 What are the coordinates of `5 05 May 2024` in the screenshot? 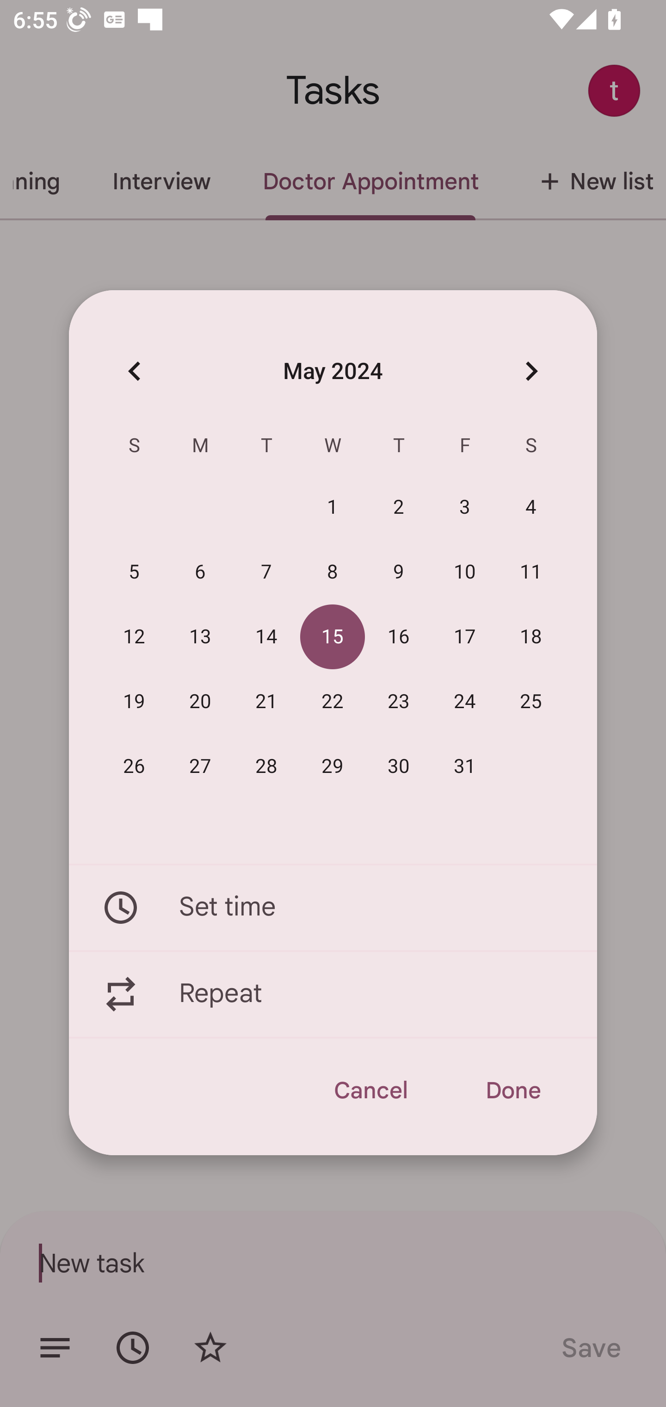 It's located at (134, 573).